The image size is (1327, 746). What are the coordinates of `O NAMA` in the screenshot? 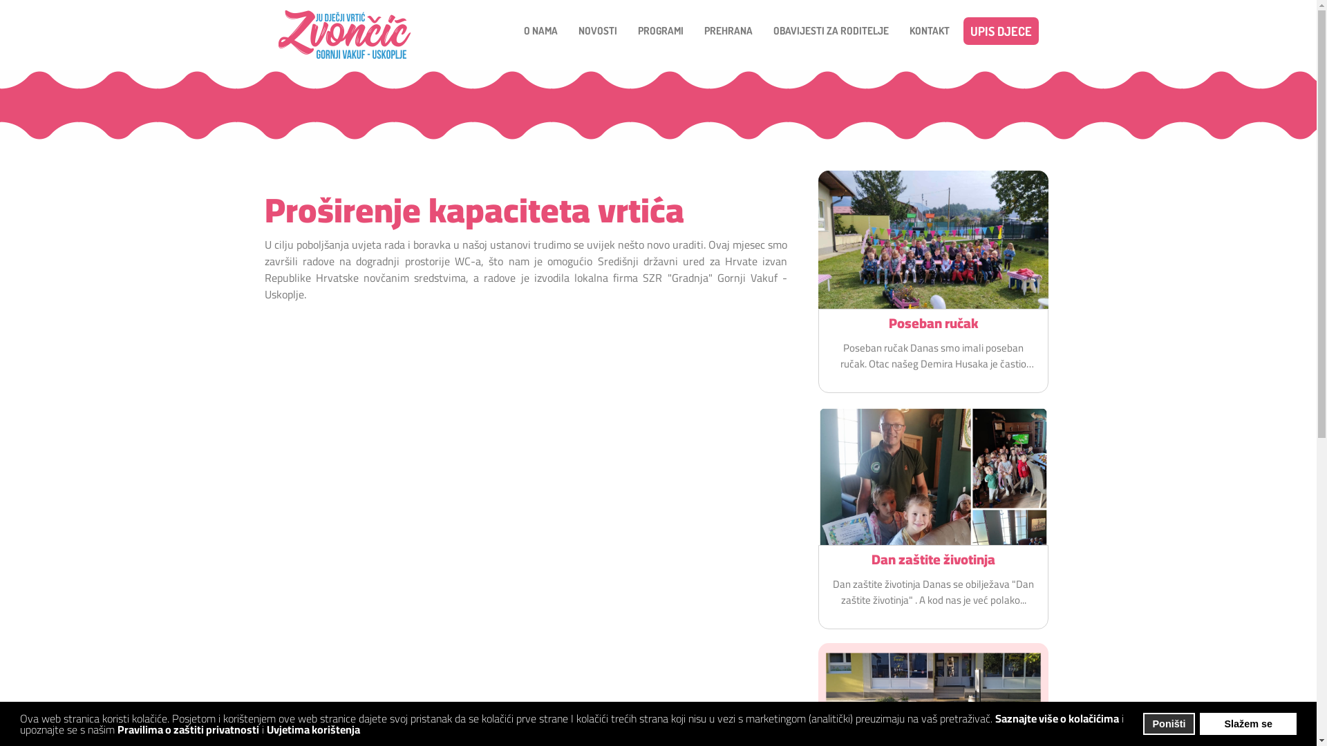 It's located at (540, 31).